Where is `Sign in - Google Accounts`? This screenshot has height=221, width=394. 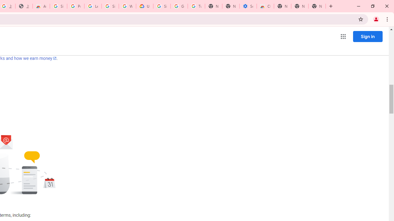 Sign in - Google Accounts is located at coordinates (110, 6).